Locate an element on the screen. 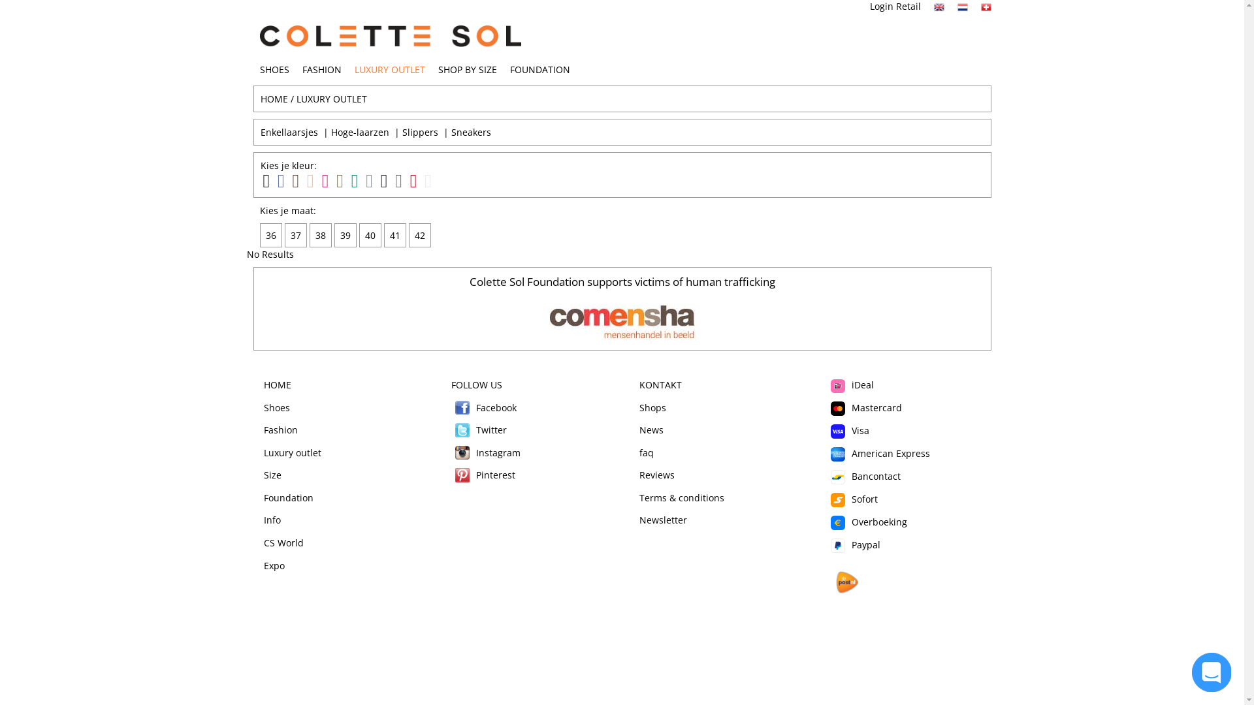 This screenshot has width=1254, height=705. Shops is located at coordinates (652, 407).